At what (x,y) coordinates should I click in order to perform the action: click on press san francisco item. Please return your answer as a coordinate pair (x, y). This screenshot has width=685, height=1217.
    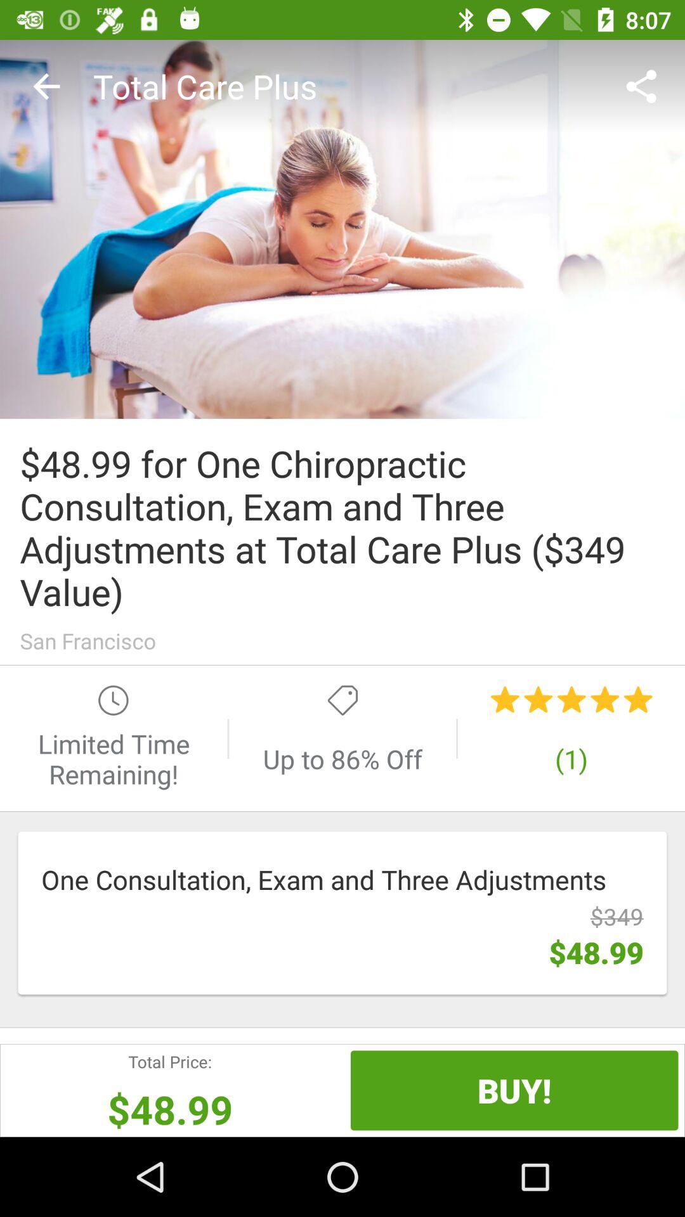
    Looking at the image, I should click on (342, 640).